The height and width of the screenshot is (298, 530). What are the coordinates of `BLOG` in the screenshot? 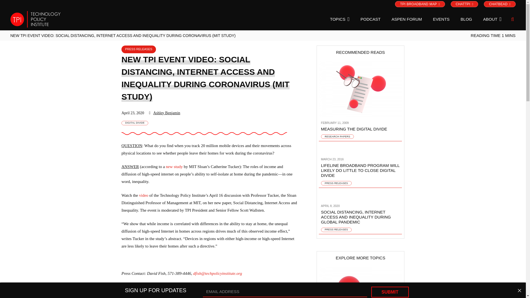 It's located at (467, 19).